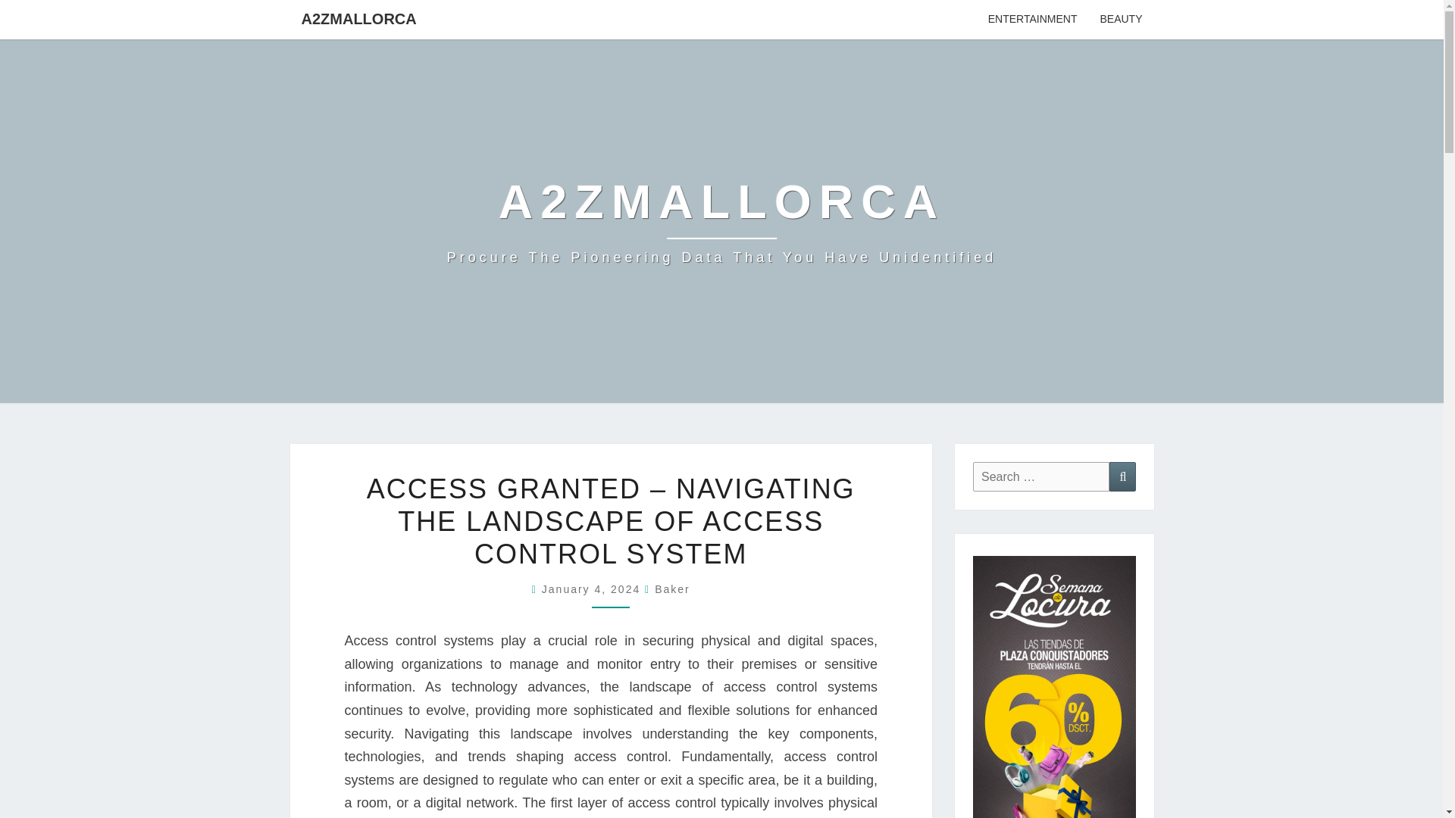 This screenshot has width=1455, height=818. Describe the element at coordinates (672, 589) in the screenshot. I see `View all posts by Baker` at that location.